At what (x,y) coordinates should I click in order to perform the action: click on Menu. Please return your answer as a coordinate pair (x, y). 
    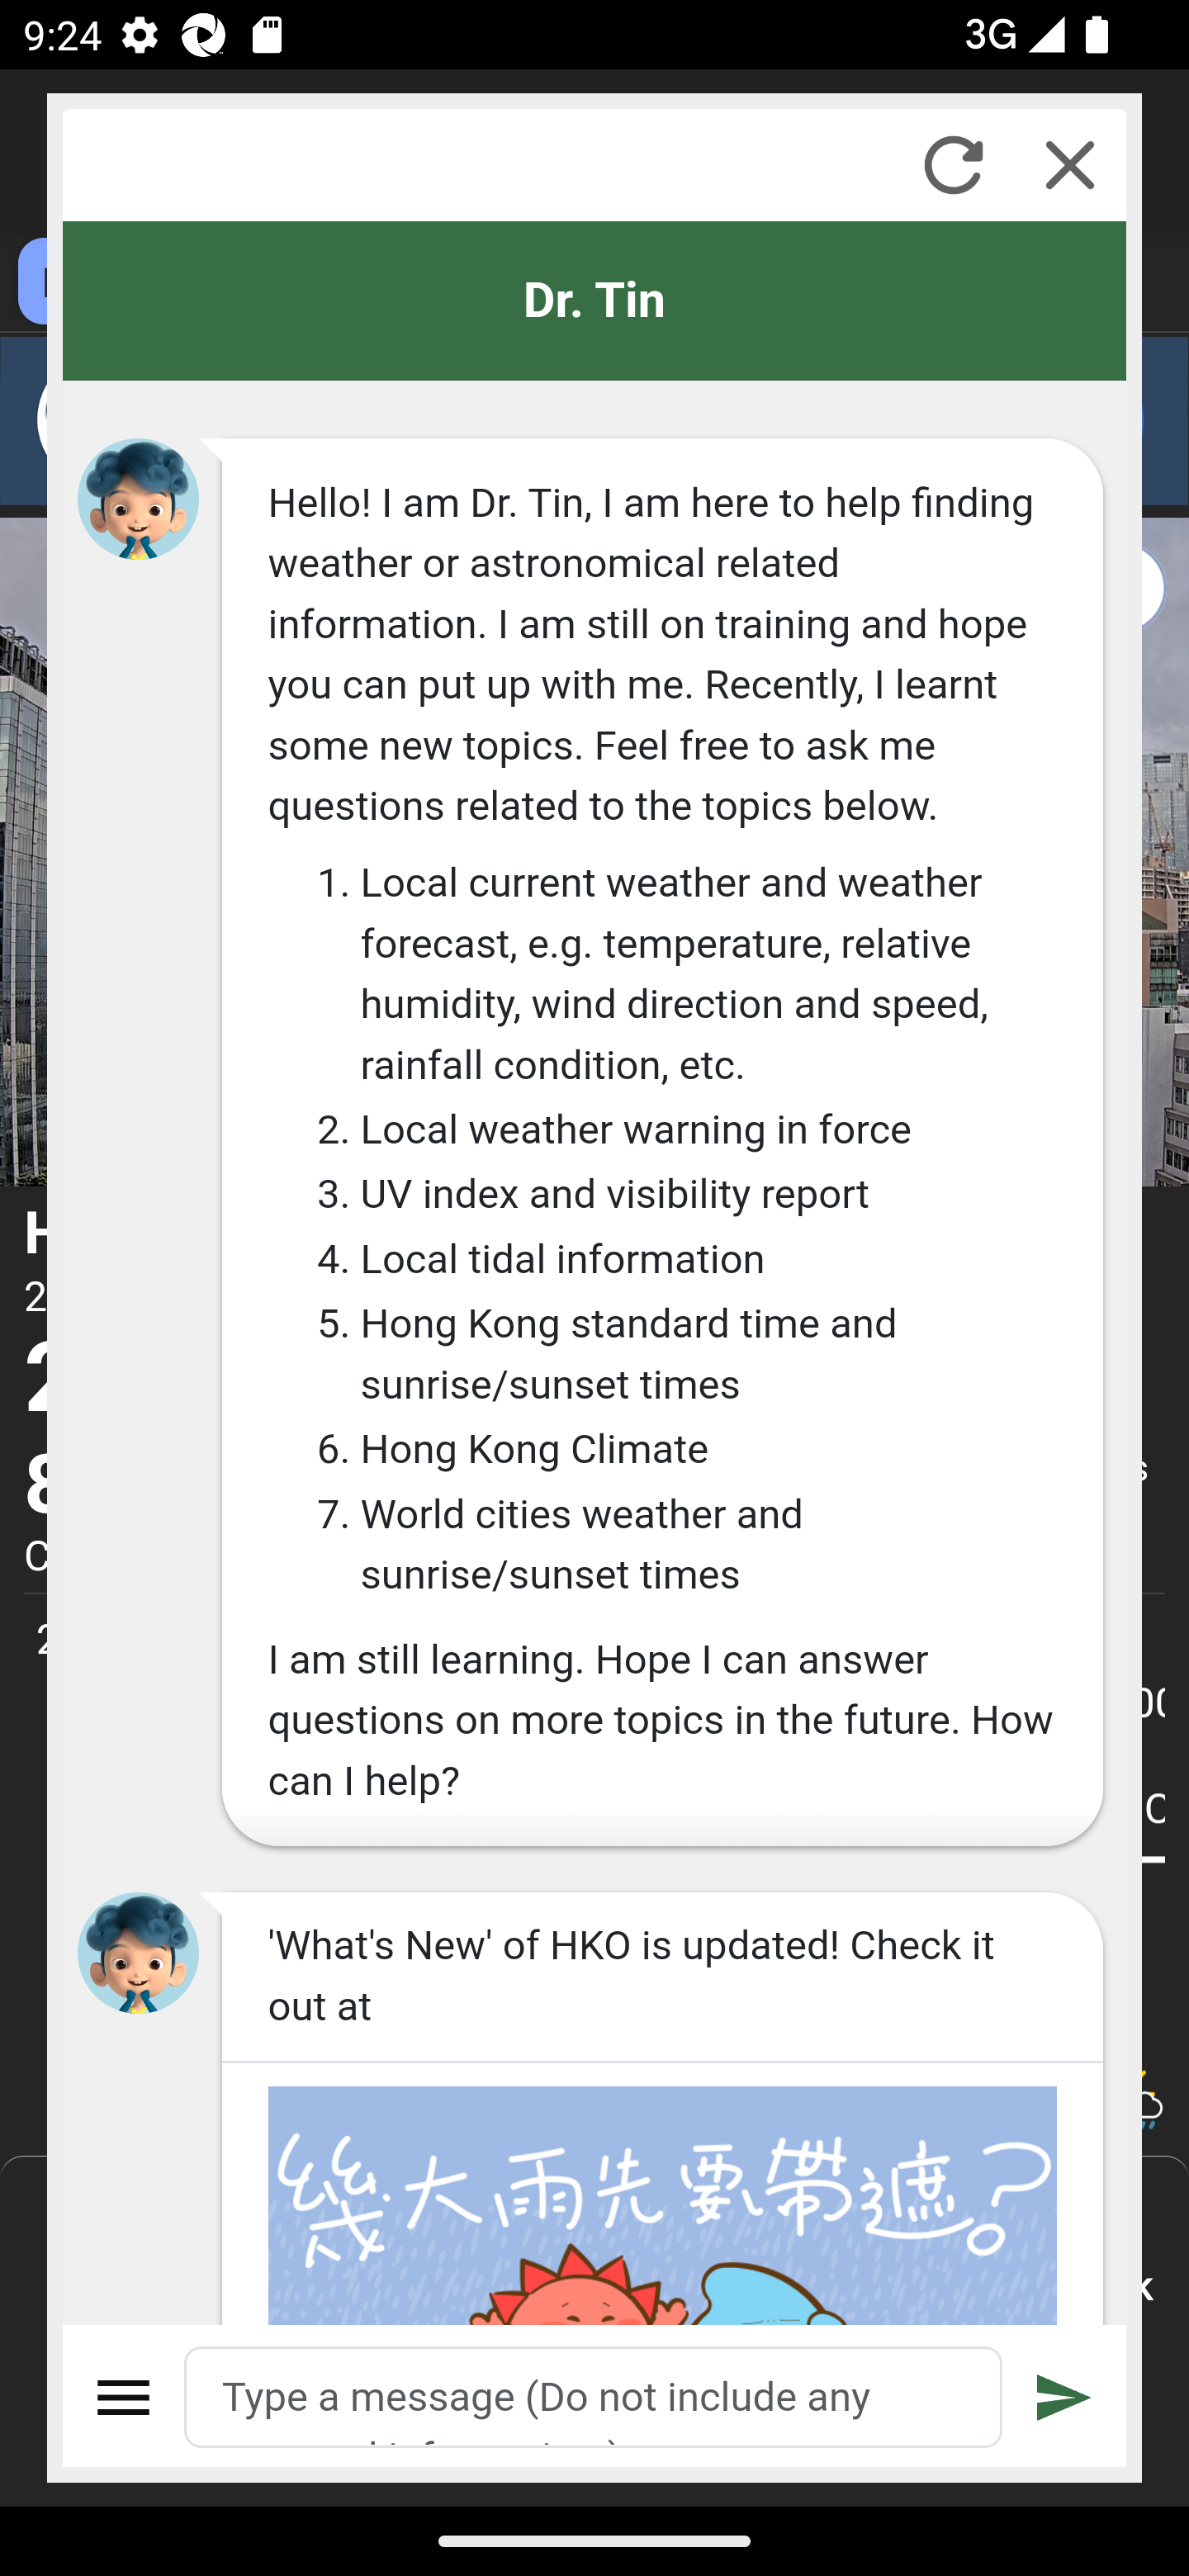
    Looking at the image, I should click on (125, 2397).